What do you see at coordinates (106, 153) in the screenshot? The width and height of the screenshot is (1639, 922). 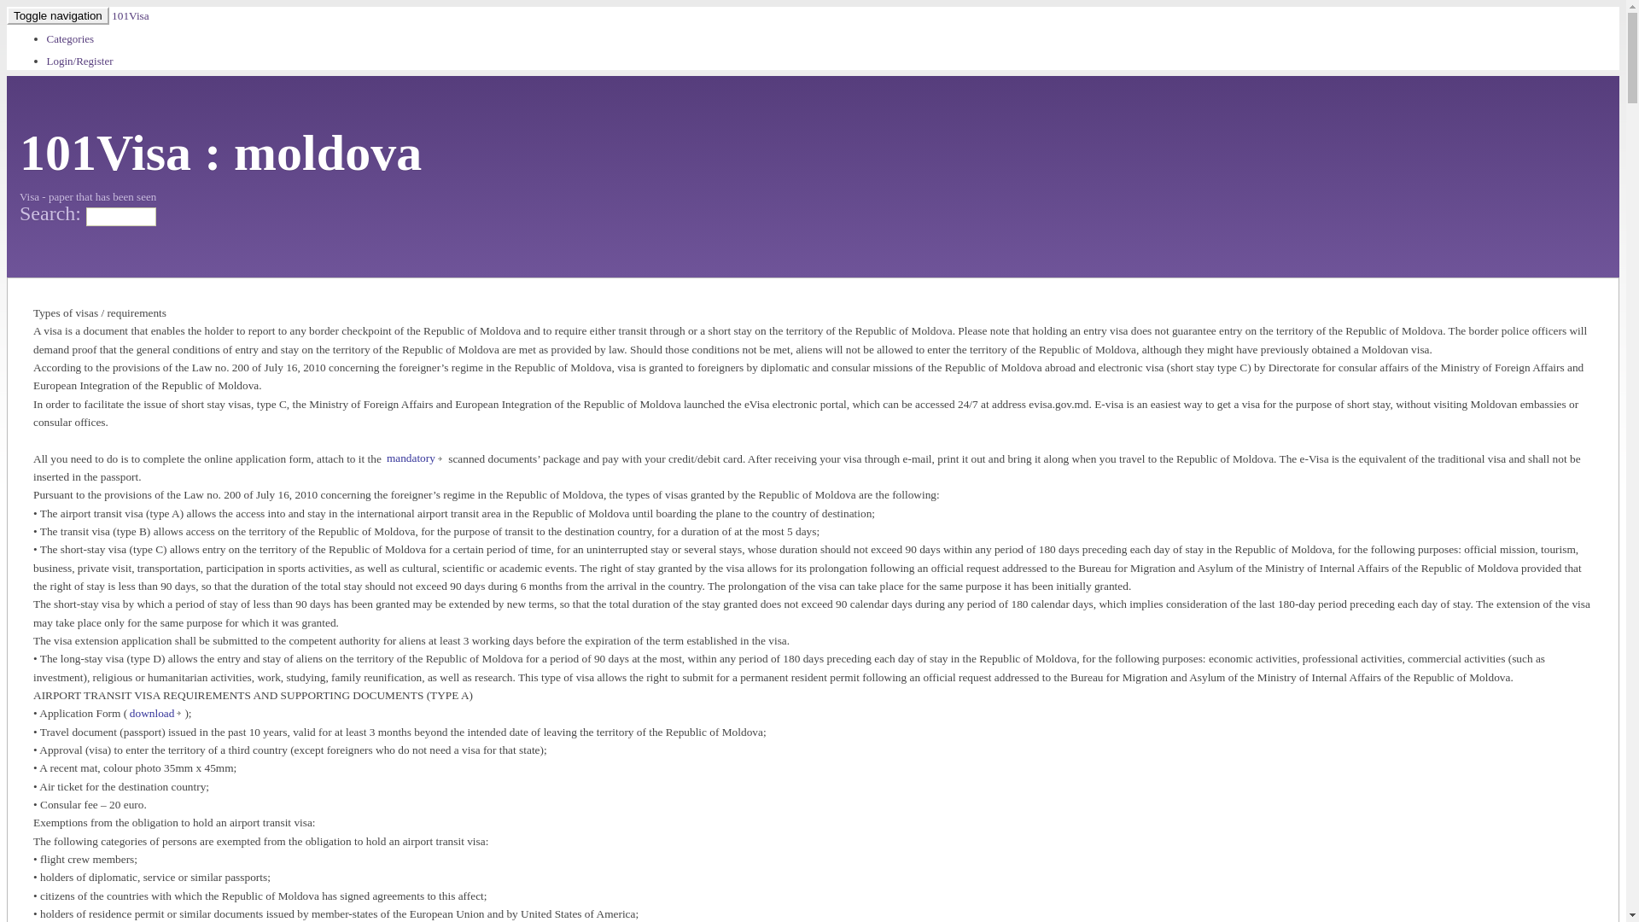 I see `101Visa` at bounding box center [106, 153].